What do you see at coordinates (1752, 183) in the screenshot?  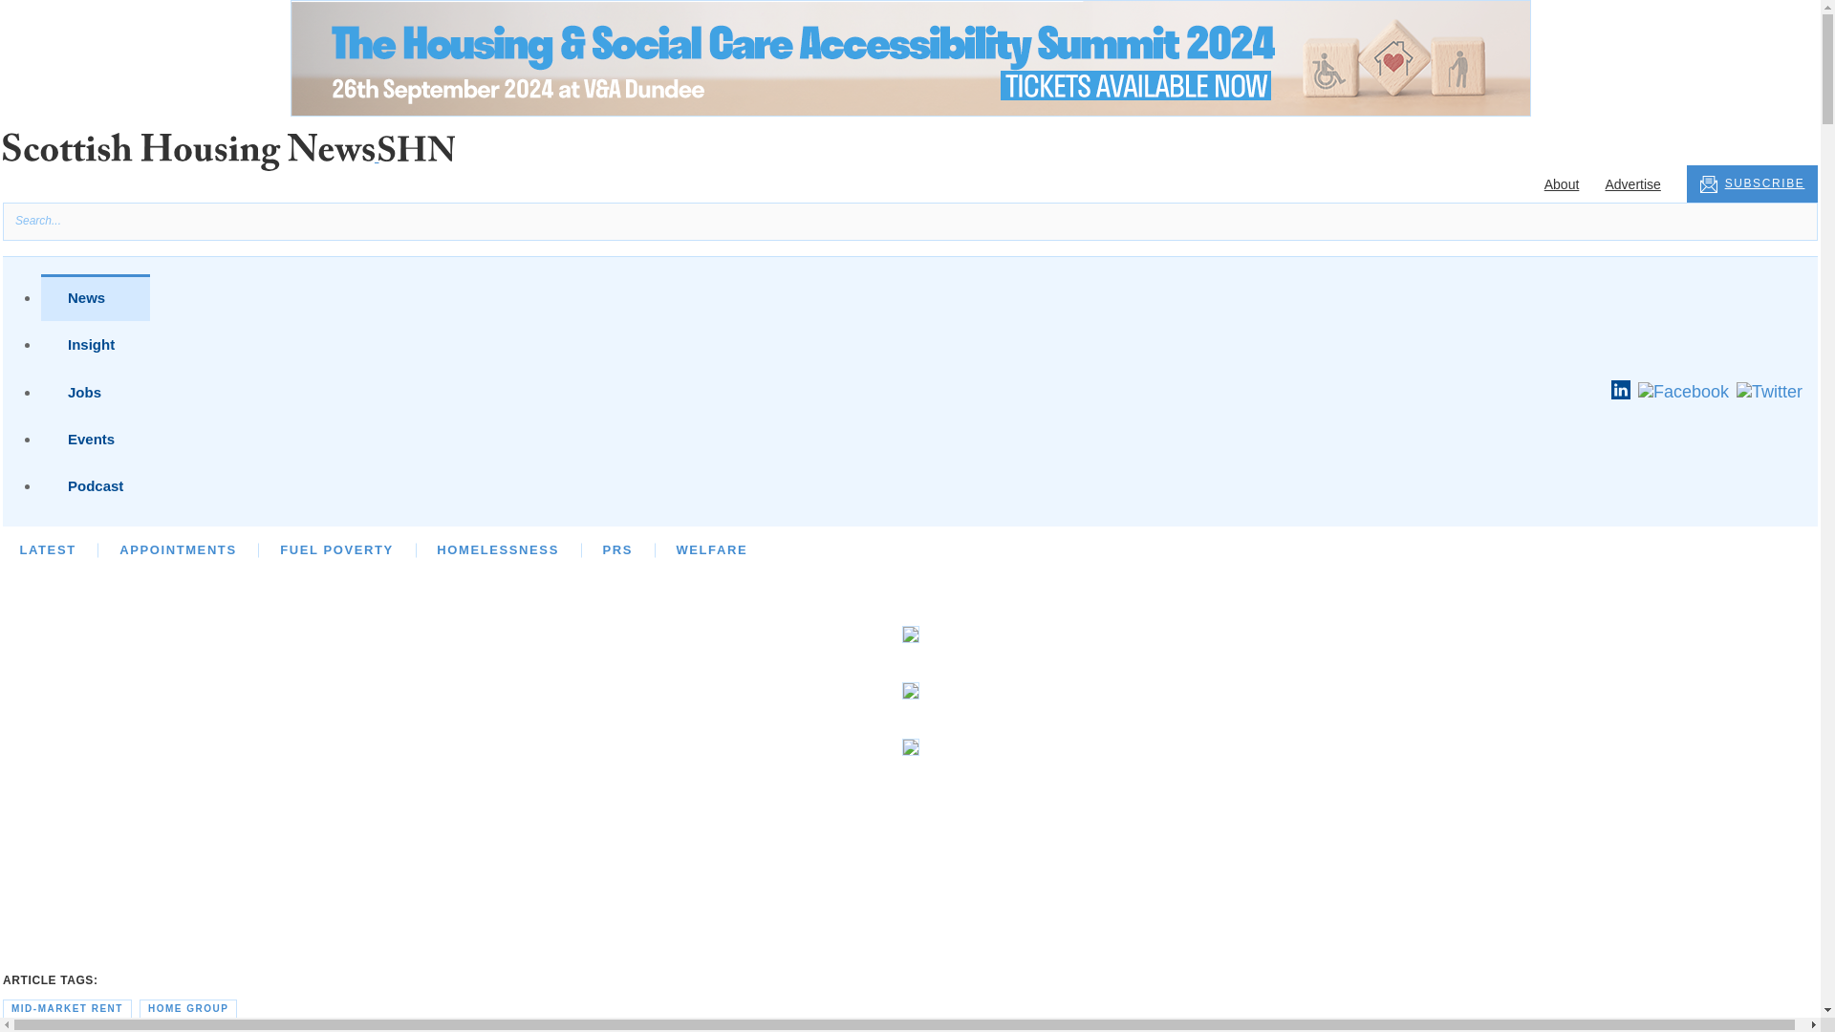 I see `SUBSCRIBE` at bounding box center [1752, 183].